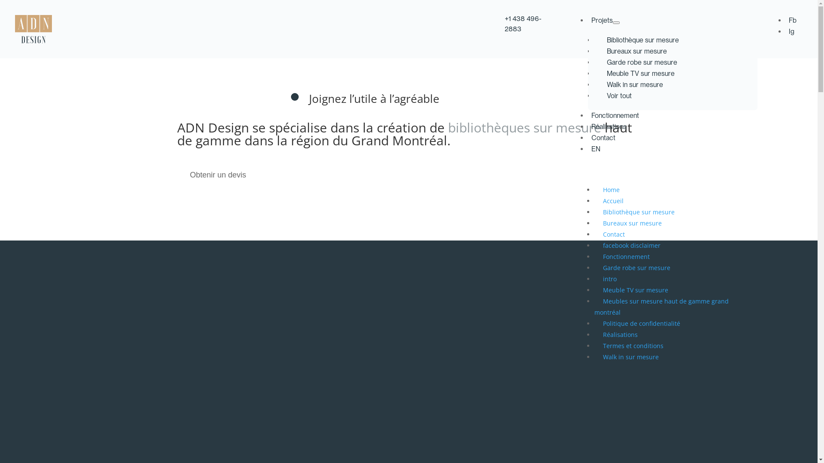 The height and width of the screenshot is (463, 824). I want to click on Ig, so click(791, 32).